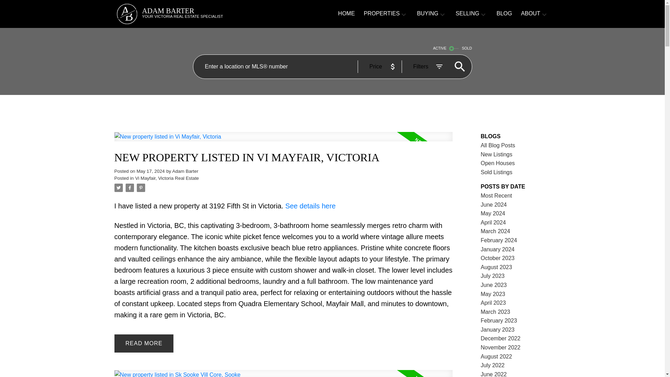 The image size is (670, 377). What do you see at coordinates (530, 14) in the screenshot?
I see `NEW PROPERTY LISTED IN VI MAYFAIR, VICTORIA` at bounding box center [530, 14].